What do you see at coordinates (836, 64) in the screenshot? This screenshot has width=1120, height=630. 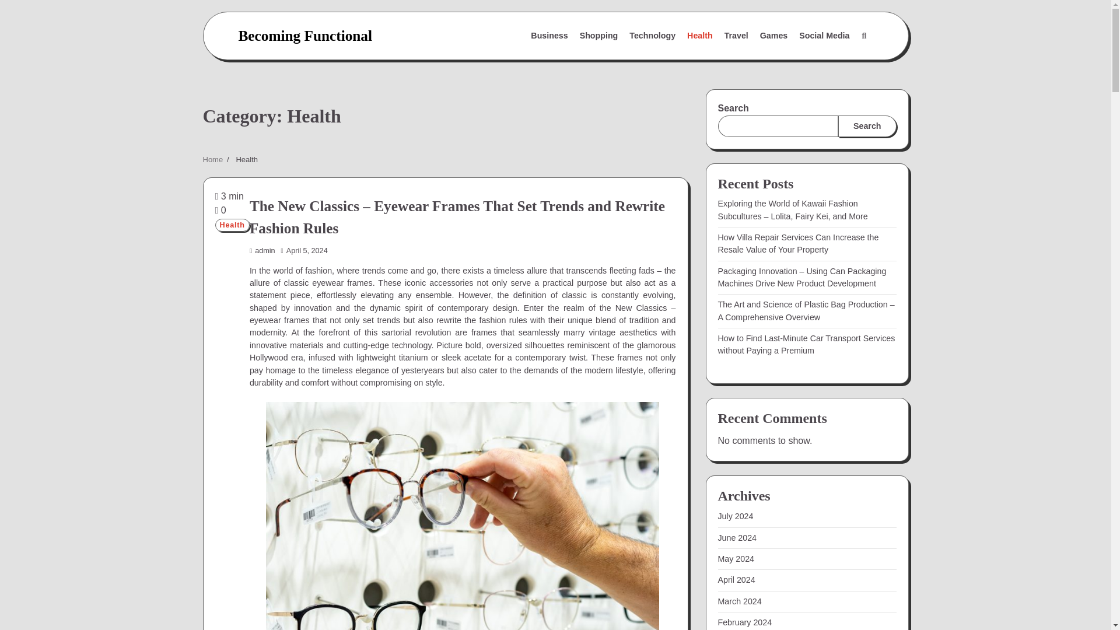 I see `Search` at bounding box center [836, 64].